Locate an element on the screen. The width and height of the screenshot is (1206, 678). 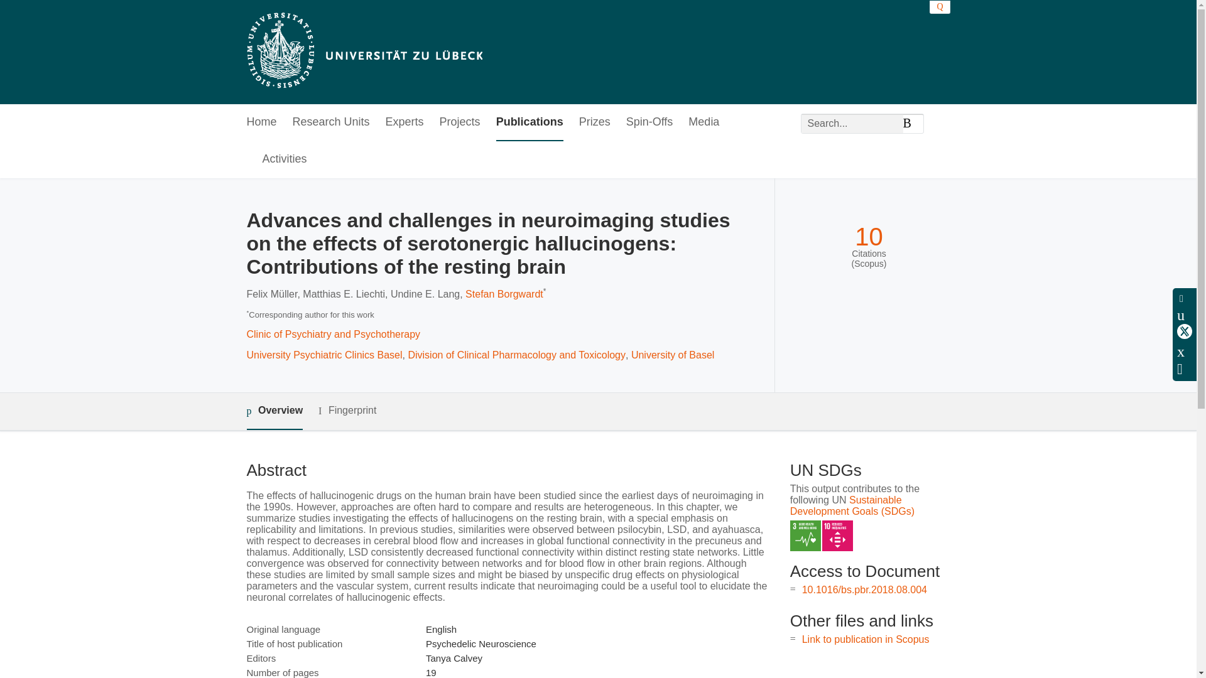
University Psychiatric Clinics Basel is located at coordinates (323, 355).